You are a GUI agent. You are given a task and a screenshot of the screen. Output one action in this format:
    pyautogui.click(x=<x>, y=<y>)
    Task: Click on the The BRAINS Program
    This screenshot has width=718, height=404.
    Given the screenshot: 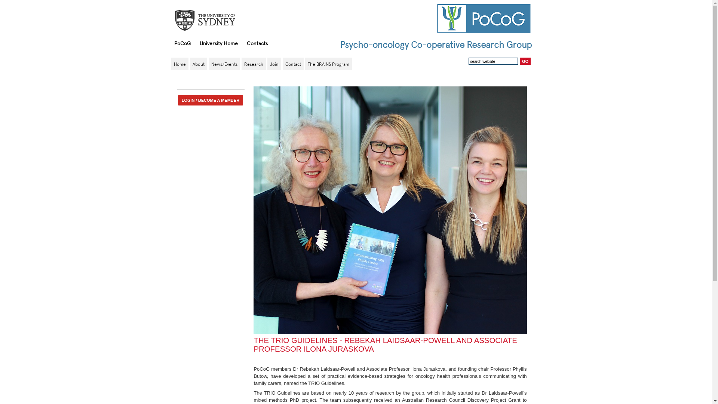 What is the action you would take?
    pyautogui.click(x=328, y=64)
    